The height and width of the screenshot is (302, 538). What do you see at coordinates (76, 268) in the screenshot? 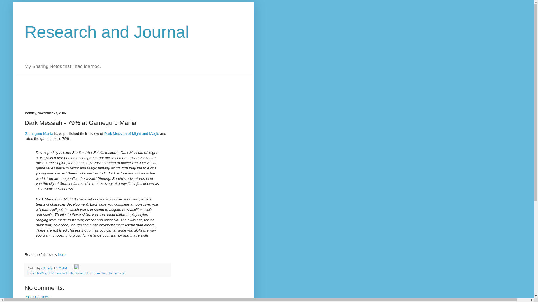
I see `Edit Post` at bounding box center [76, 268].